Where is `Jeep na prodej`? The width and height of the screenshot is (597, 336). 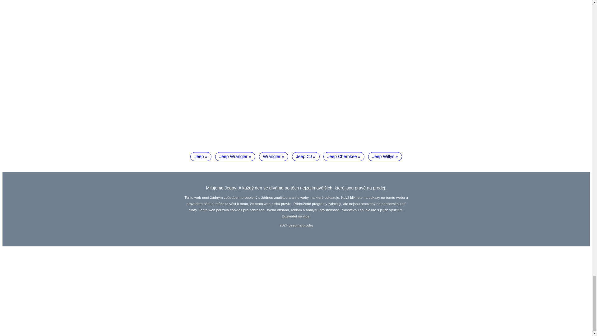
Jeep na prodej is located at coordinates (301, 225).